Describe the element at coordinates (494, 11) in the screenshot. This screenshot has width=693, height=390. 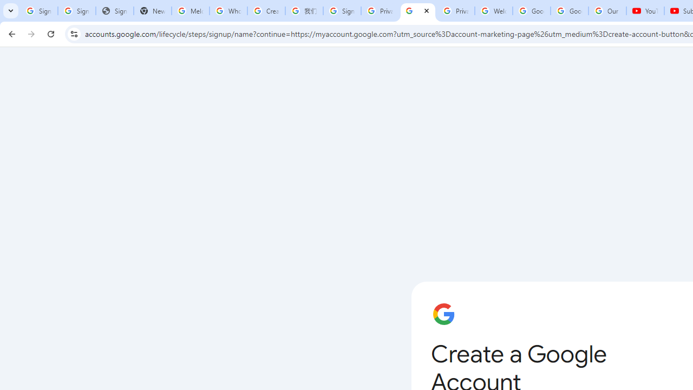
I see `Welcome to My Activity` at that location.